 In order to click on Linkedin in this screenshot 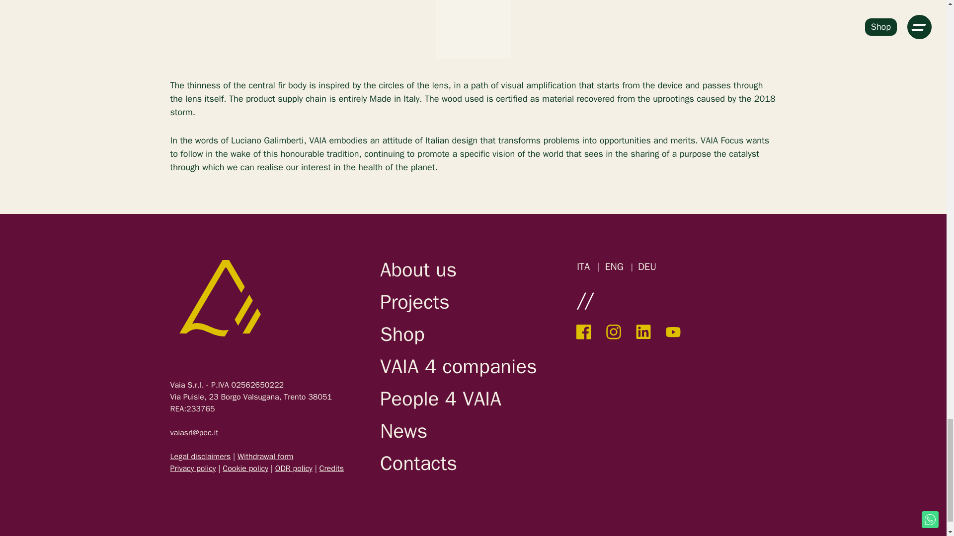, I will do `click(643, 332)`.